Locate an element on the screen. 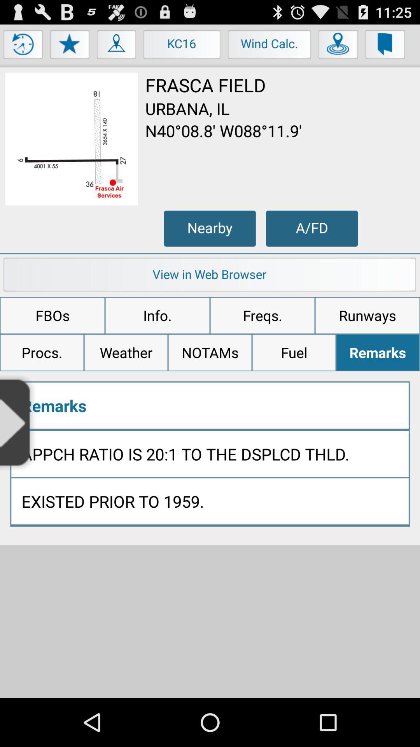 This screenshot has width=420, height=747. find location is located at coordinates (338, 46).